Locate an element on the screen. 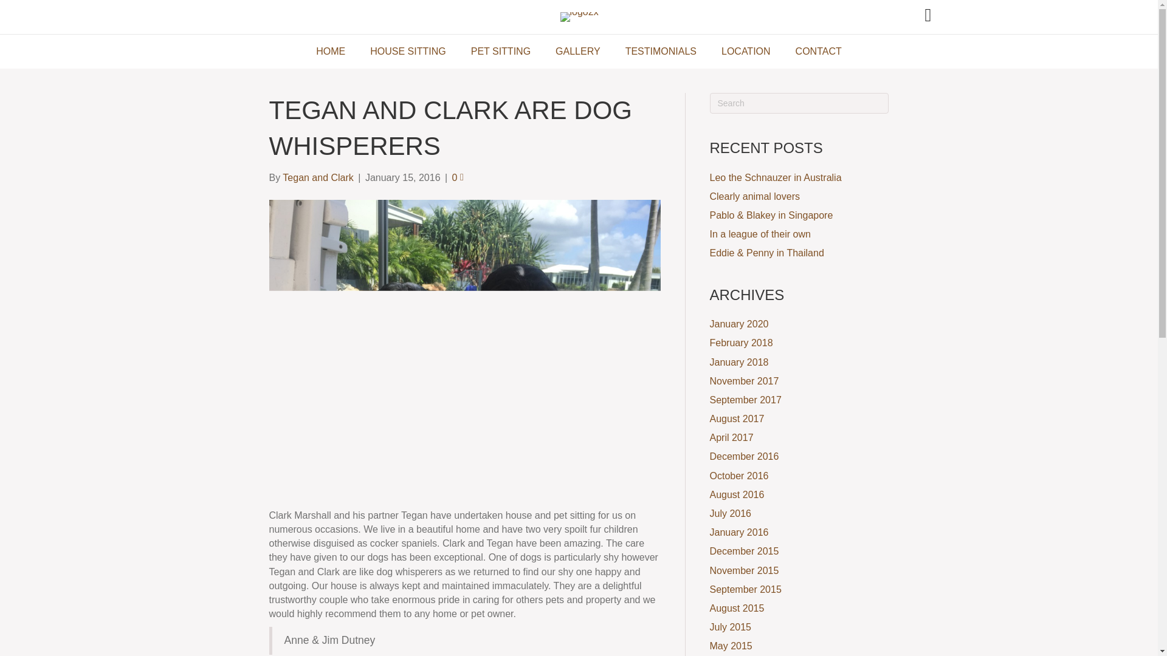 This screenshot has width=1167, height=656. July 2016 is located at coordinates (731, 514).